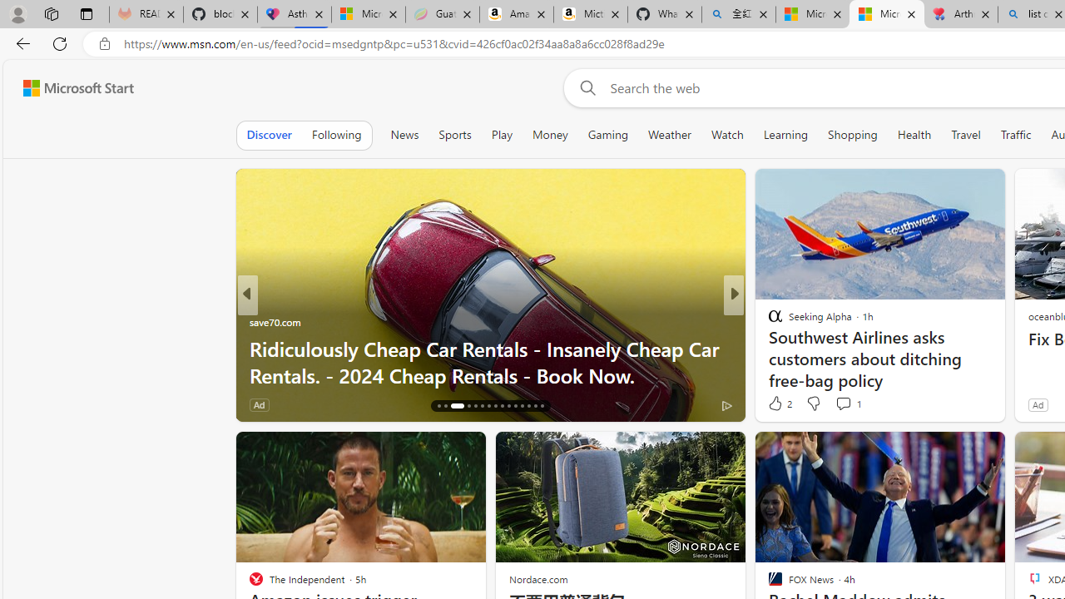  I want to click on News, so click(404, 135).